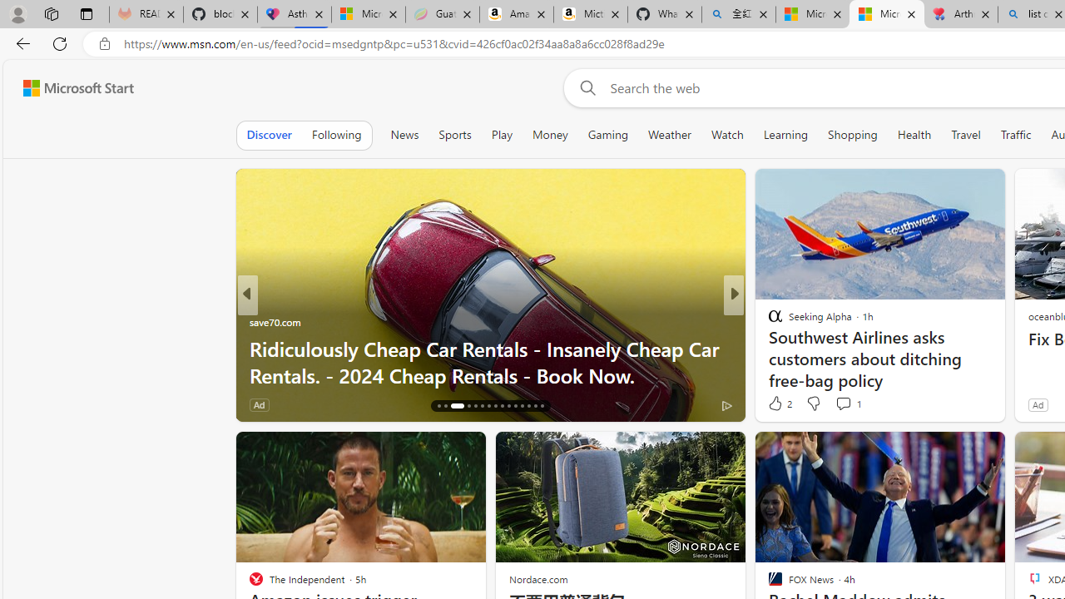  I want to click on News, so click(404, 135).